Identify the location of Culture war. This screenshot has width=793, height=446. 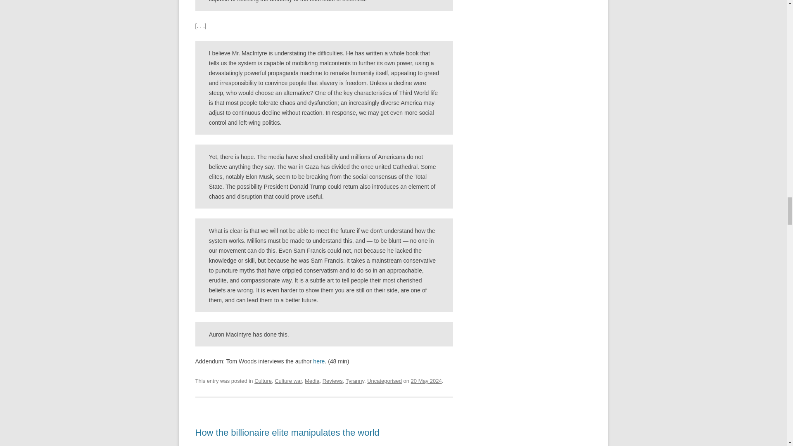
(288, 381).